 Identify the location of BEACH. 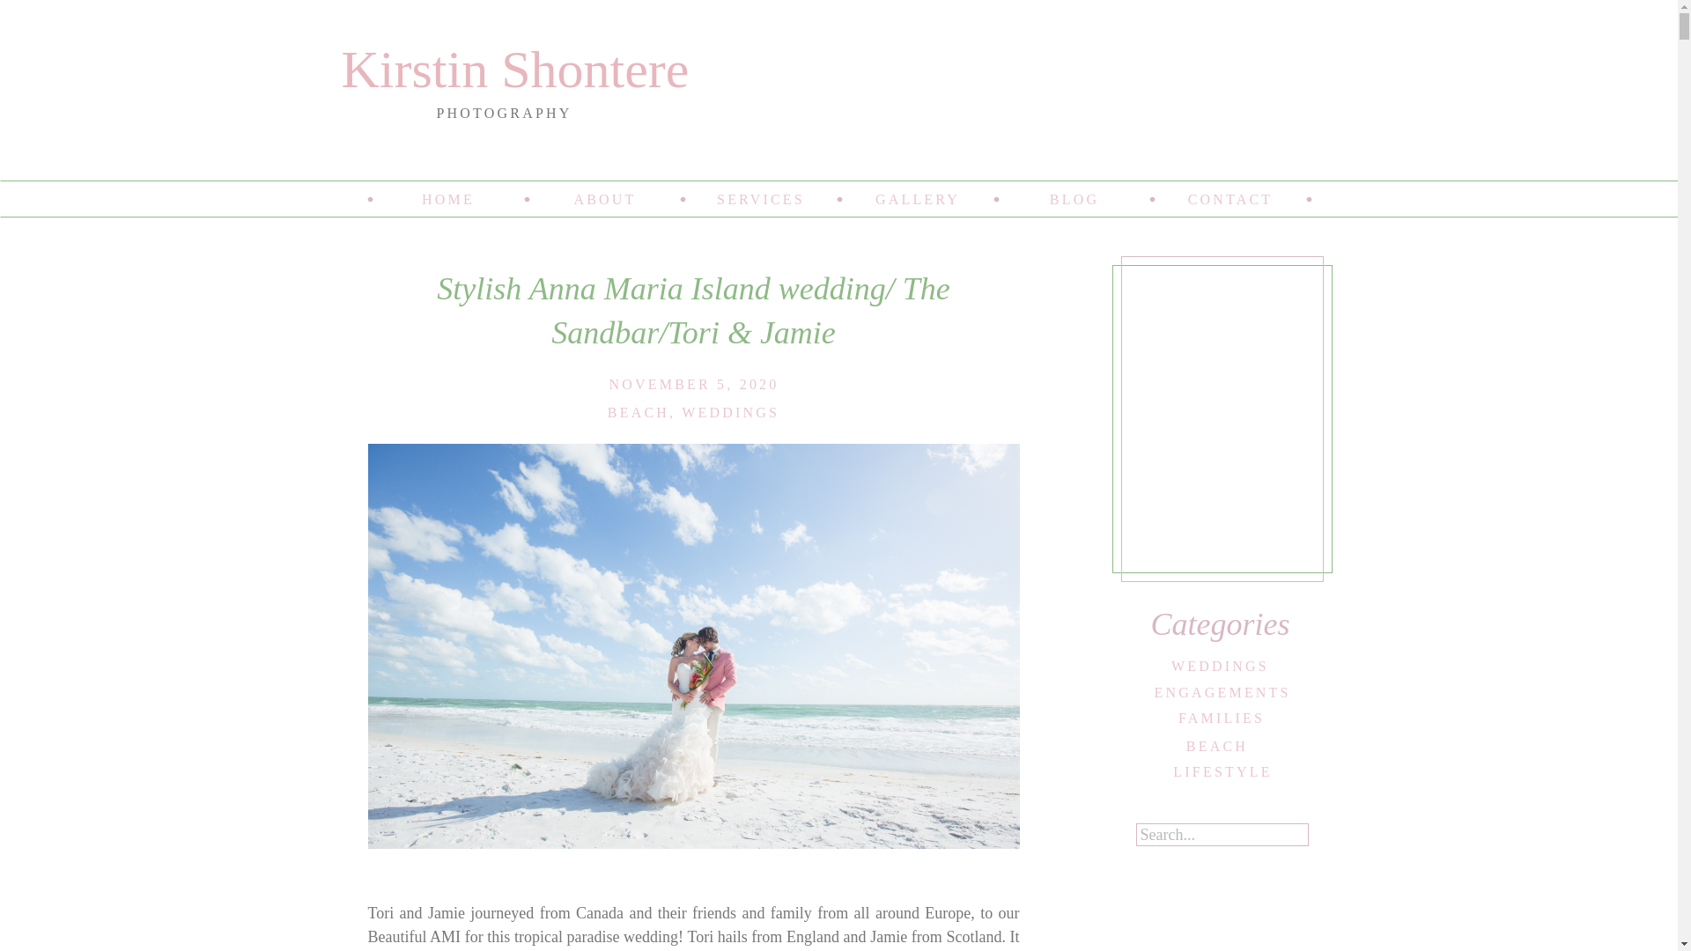
(638, 412).